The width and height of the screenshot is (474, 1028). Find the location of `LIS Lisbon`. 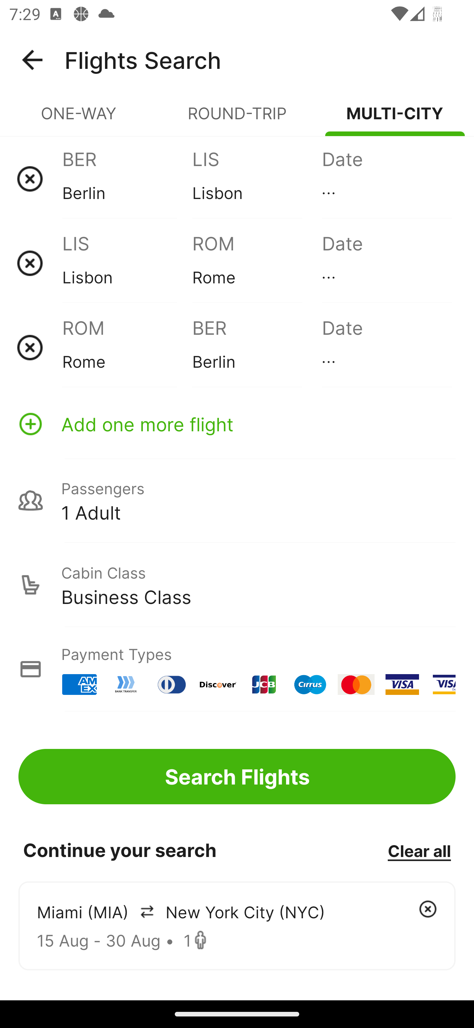

LIS Lisbon is located at coordinates (257, 179).